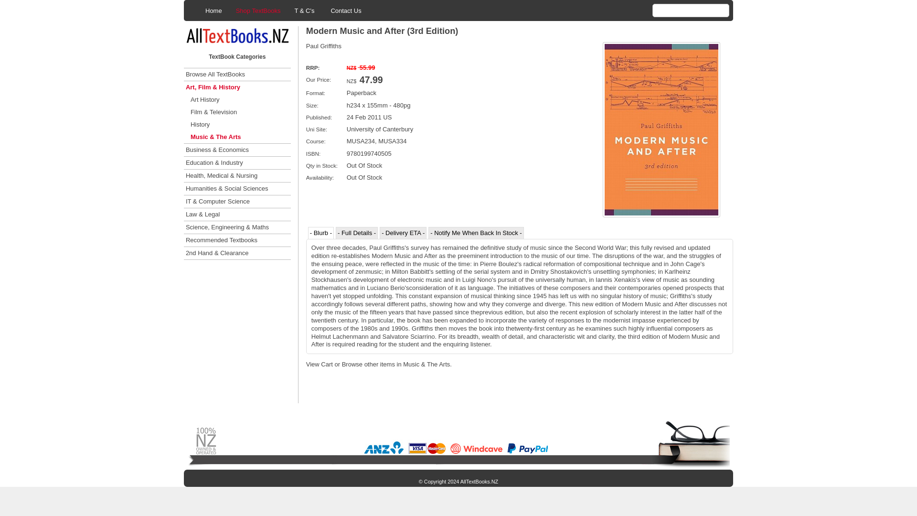  Describe the element at coordinates (458, 442) in the screenshot. I see `AllBooks.NZ` at that location.